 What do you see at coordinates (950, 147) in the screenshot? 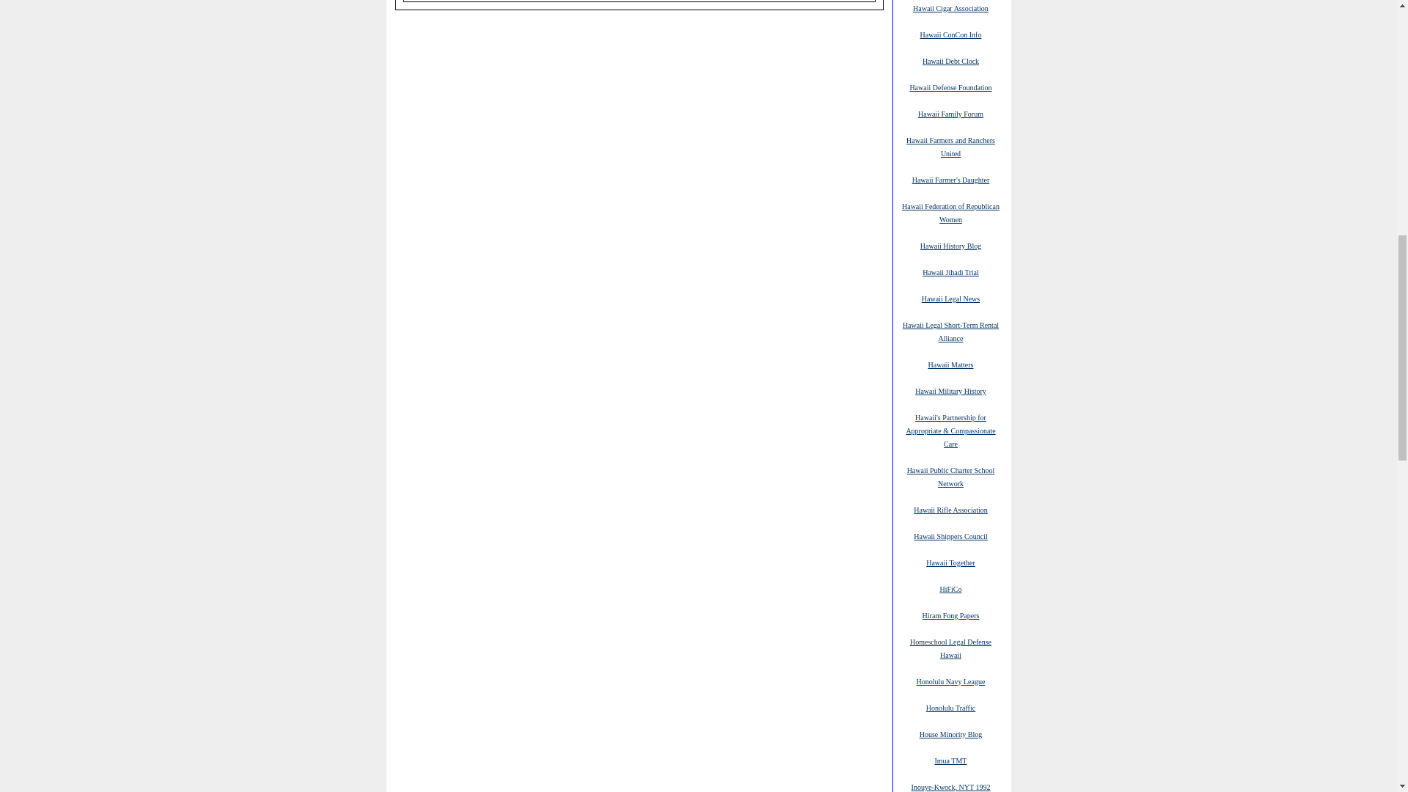
I see `Hawaii Farmers and Ranchers United` at bounding box center [950, 147].